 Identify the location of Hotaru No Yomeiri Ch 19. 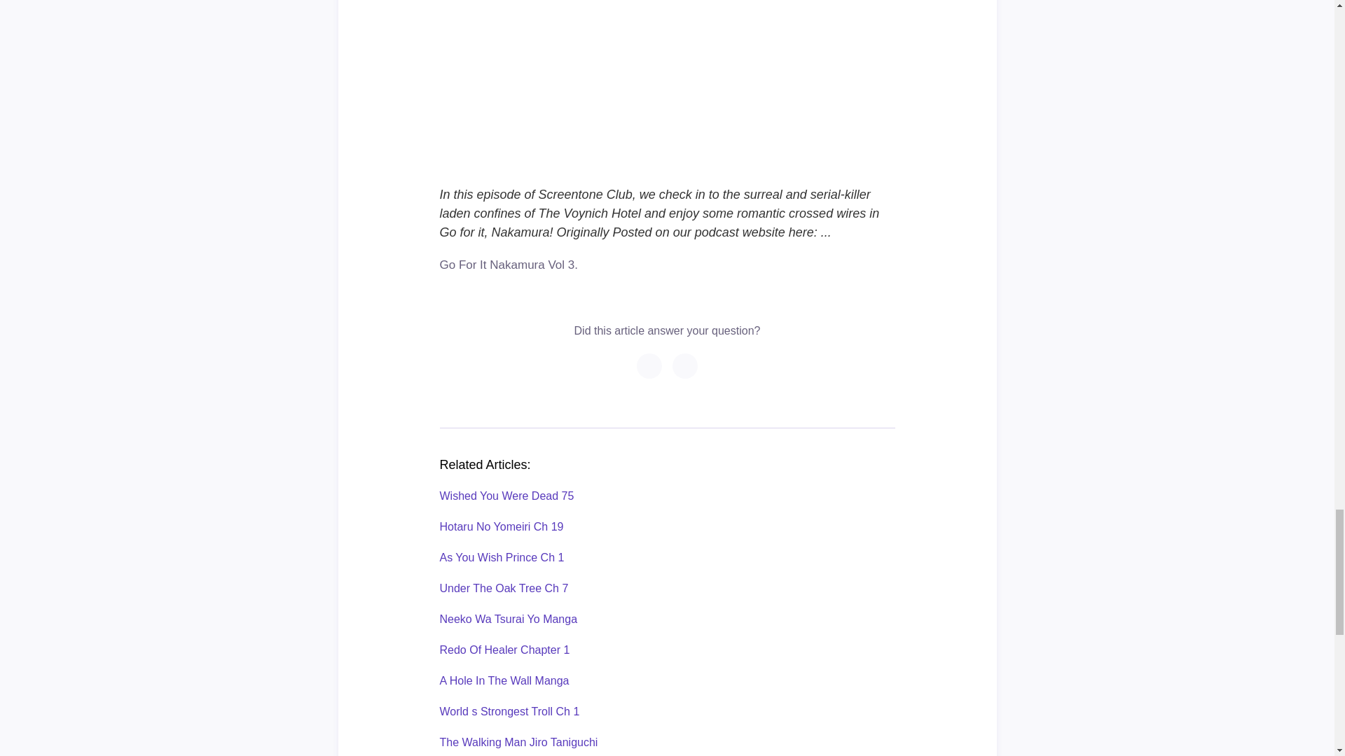
(502, 526).